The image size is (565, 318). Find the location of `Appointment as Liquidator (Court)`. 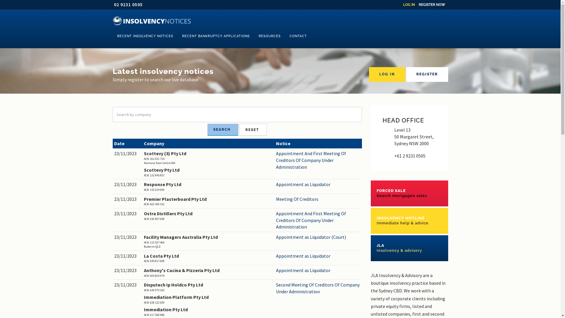

Appointment as Liquidator (Court) is located at coordinates (318, 237).